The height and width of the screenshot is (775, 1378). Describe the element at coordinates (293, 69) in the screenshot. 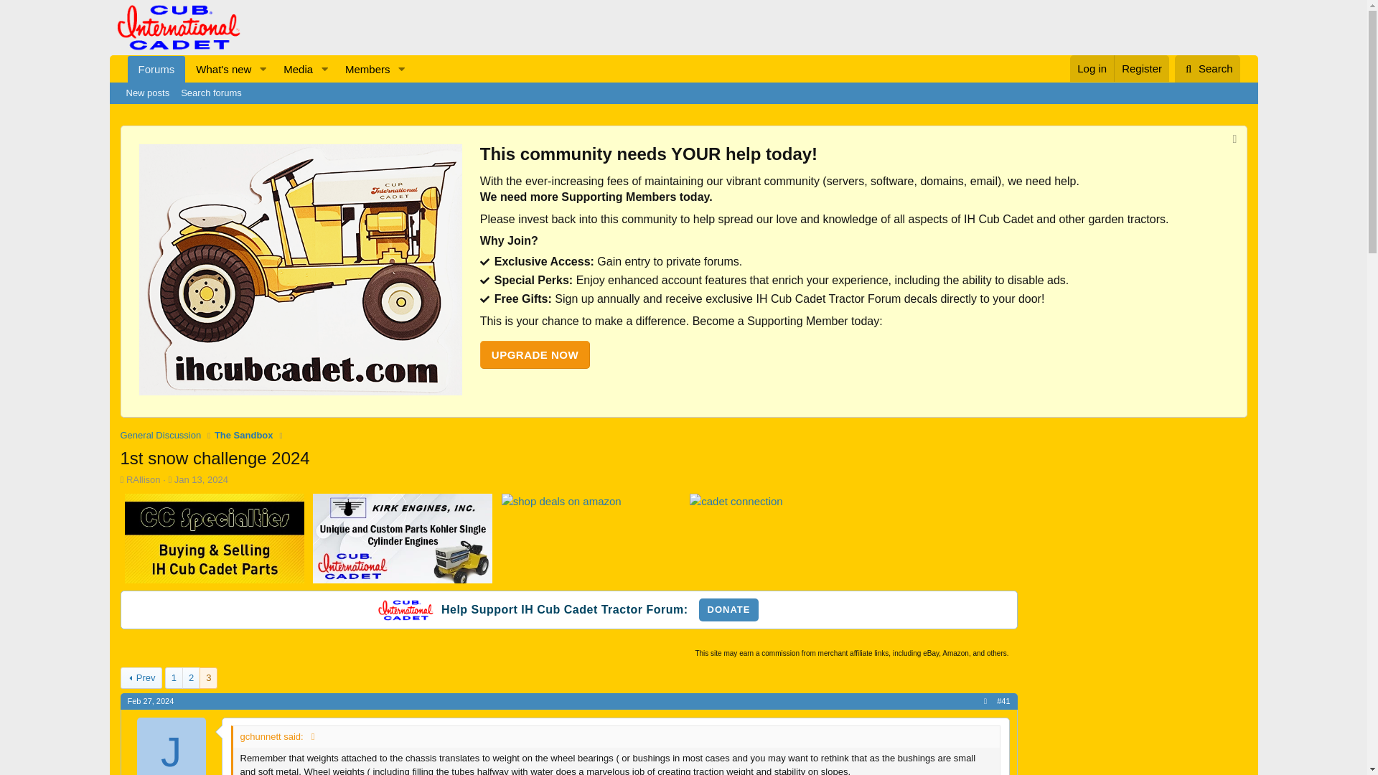

I see `Media` at that location.